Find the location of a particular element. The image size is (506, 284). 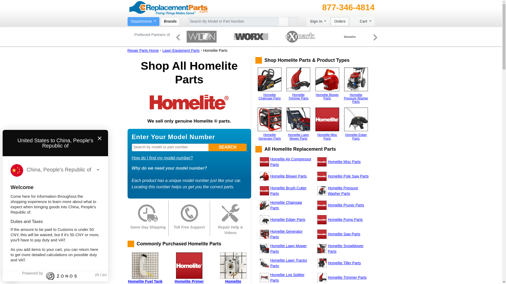

Homelite Chainsaw Parts is located at coordinates (269, 79).